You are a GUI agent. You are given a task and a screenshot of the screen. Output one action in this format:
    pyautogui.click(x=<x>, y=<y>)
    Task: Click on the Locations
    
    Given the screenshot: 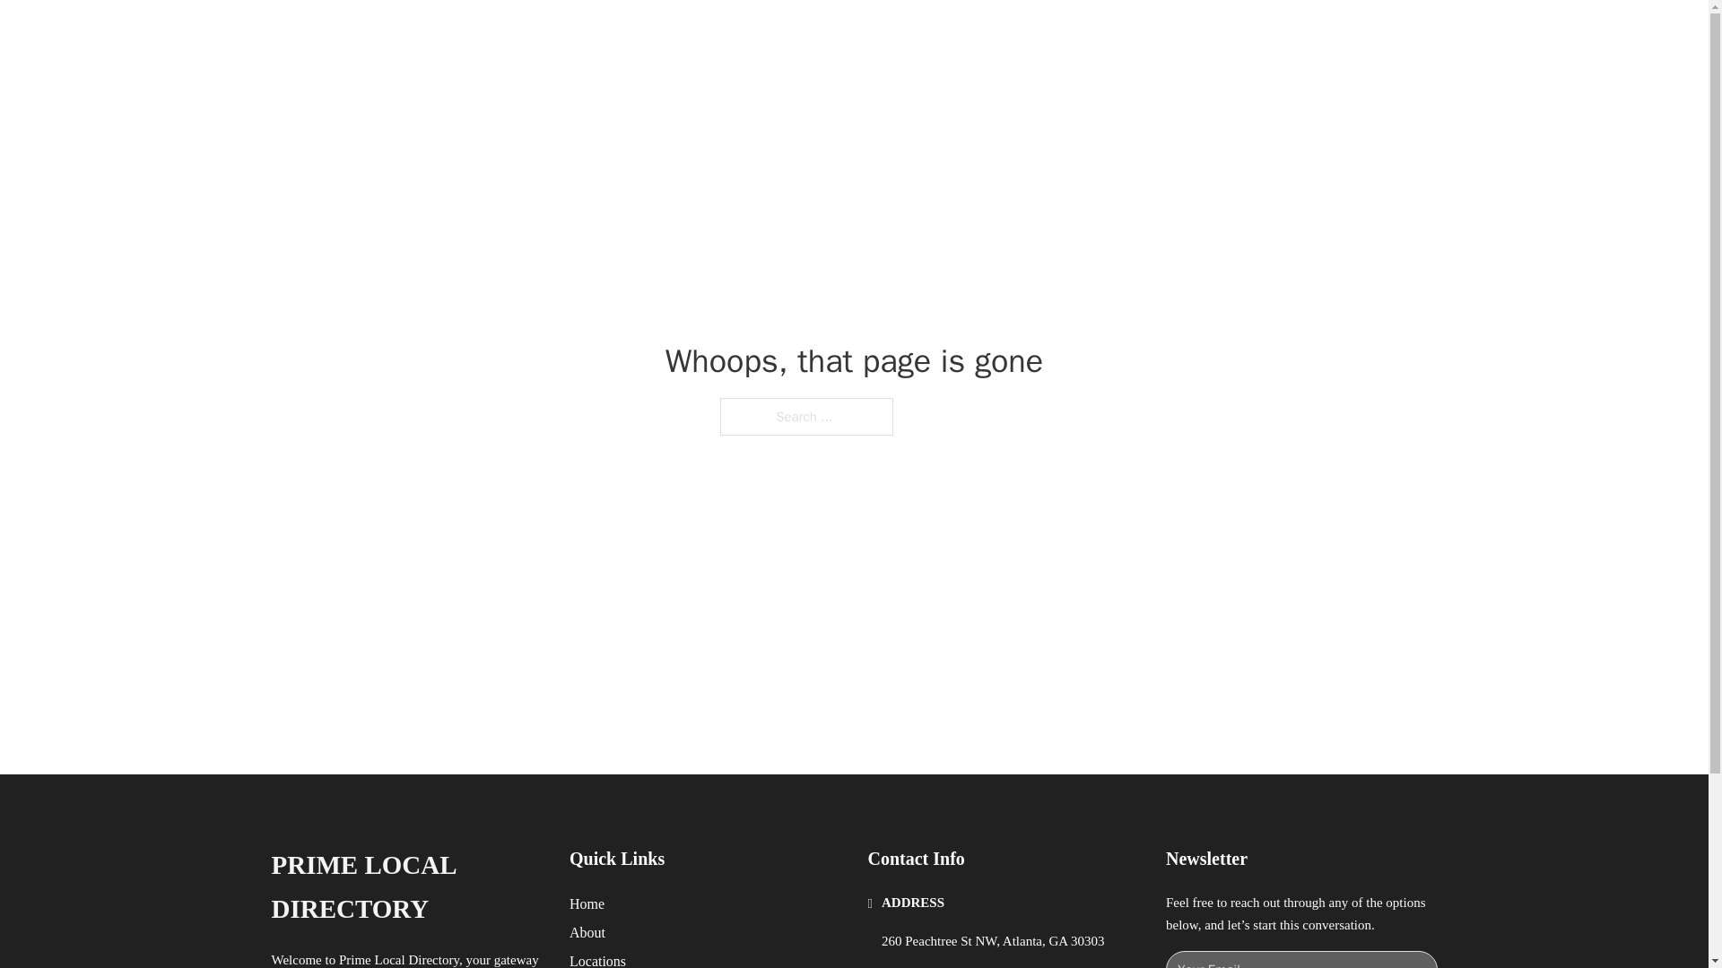 What is the action you would take?
    pyautogui.click(x=597, y=959)
    